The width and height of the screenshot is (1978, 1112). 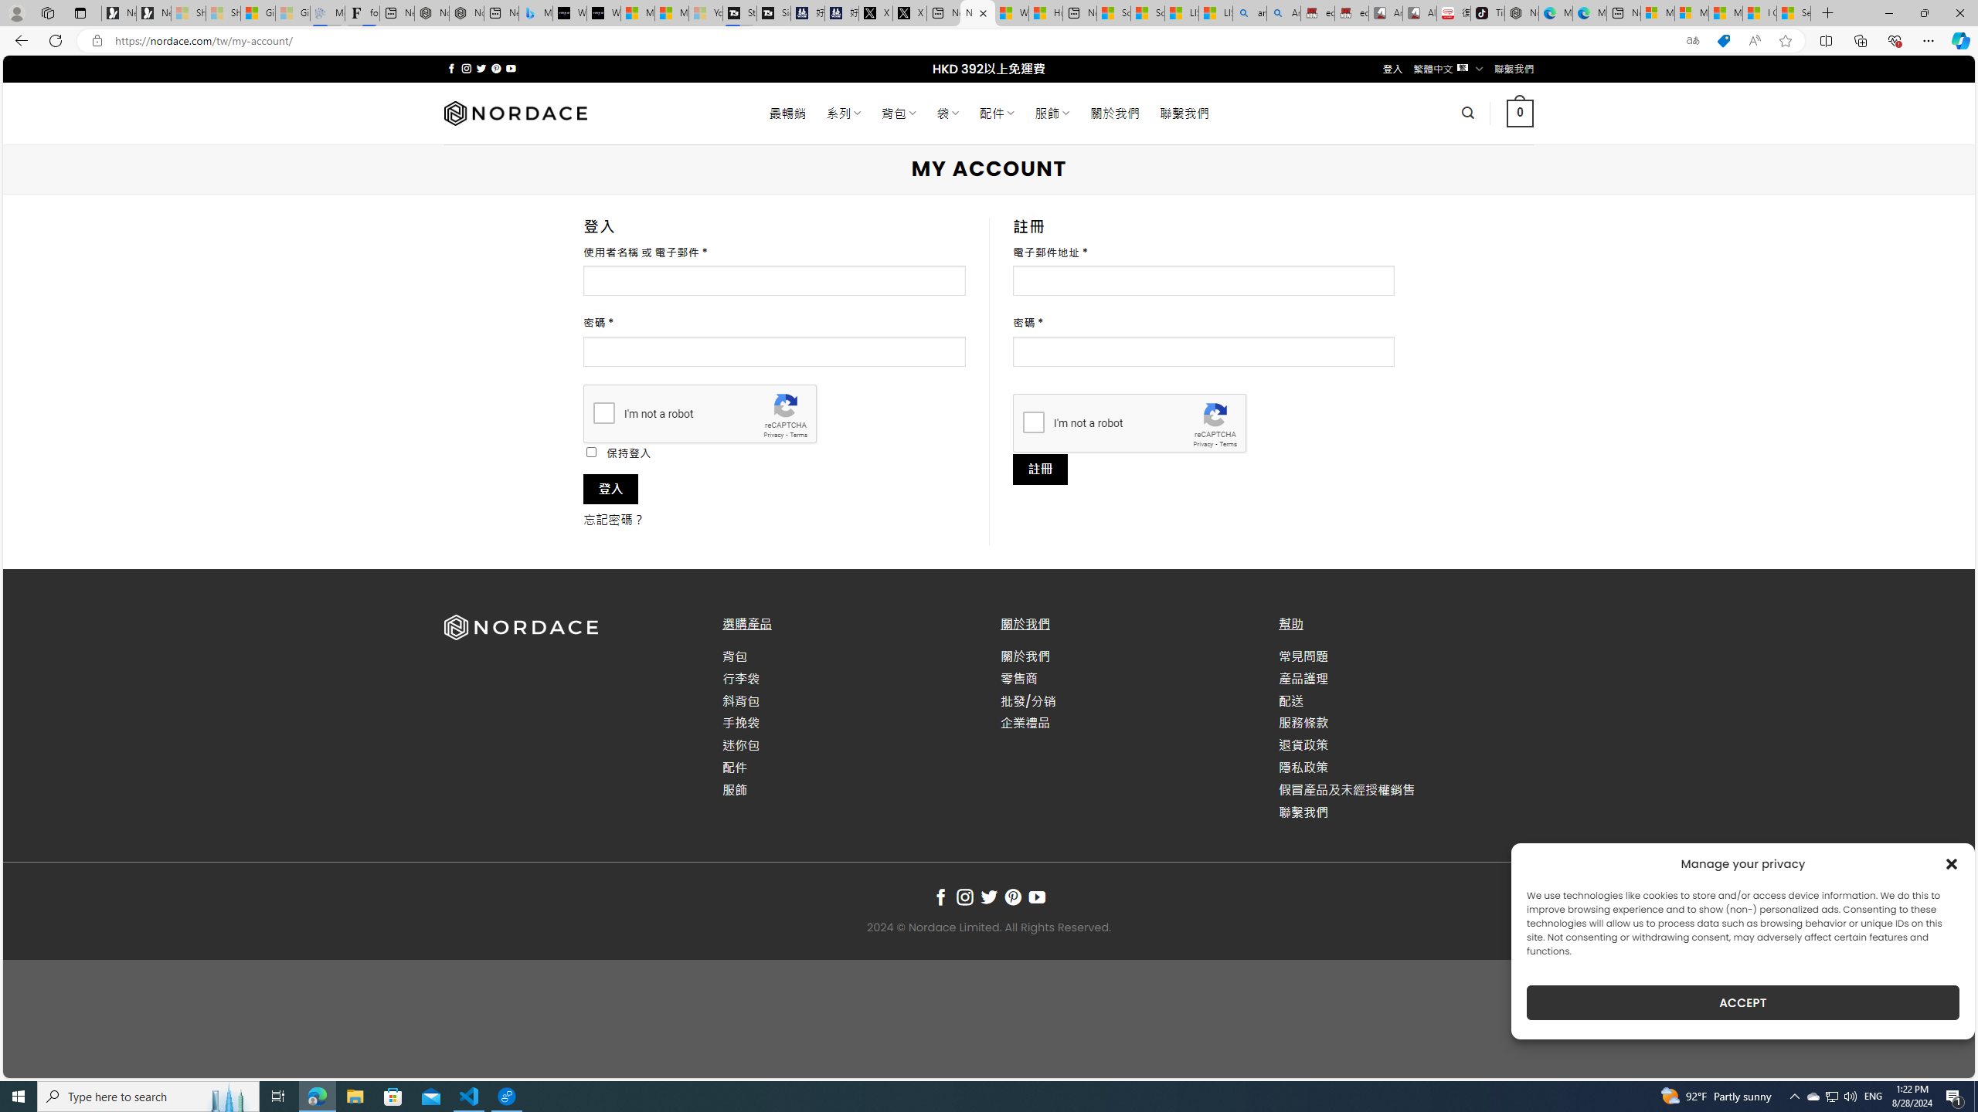 What do you see at coordinates (1250, 13) in the screenshot?
I see `amazon - Search` at bounding box center [1250, 13].